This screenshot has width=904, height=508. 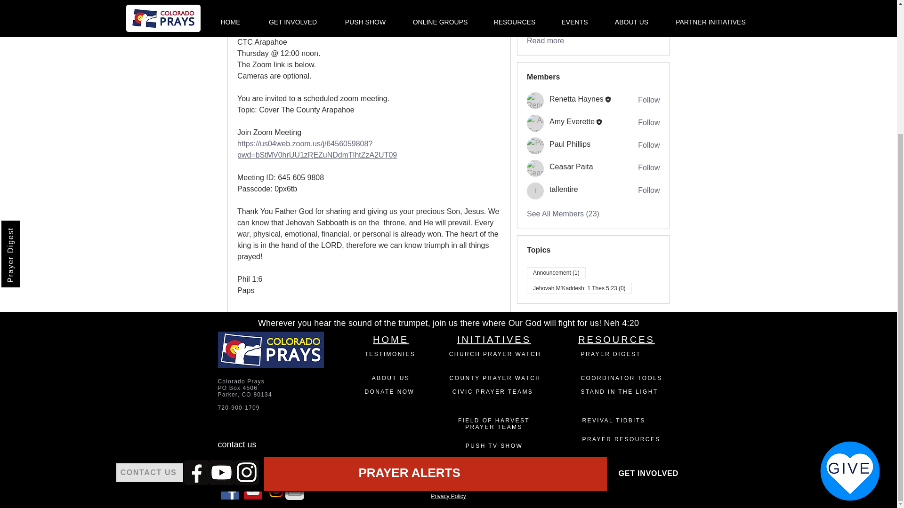 What do you see at coordinates (545, 40) in the screenshot?
I see `Read more` at bounding box center [545, 40].